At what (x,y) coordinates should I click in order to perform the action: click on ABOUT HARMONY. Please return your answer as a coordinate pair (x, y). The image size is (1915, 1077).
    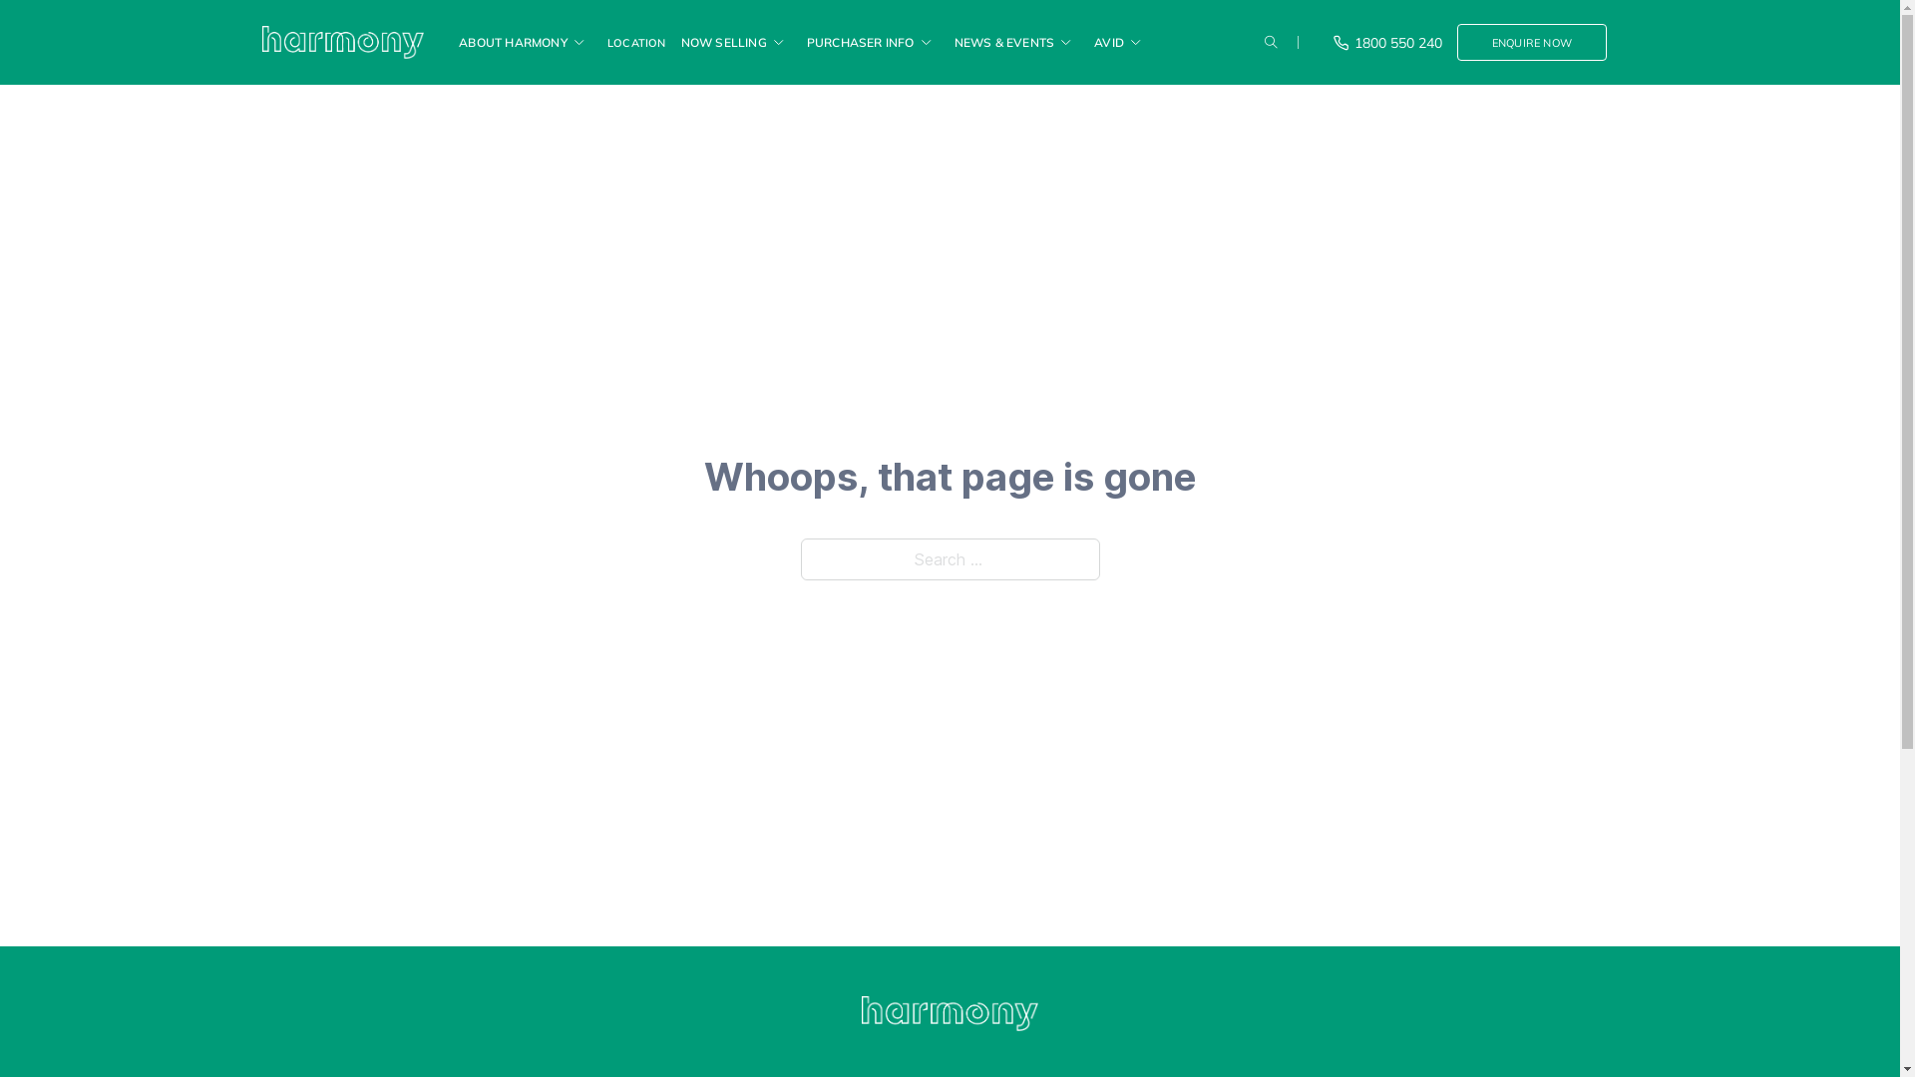
    Looking at the image, I should click on (513, 42).